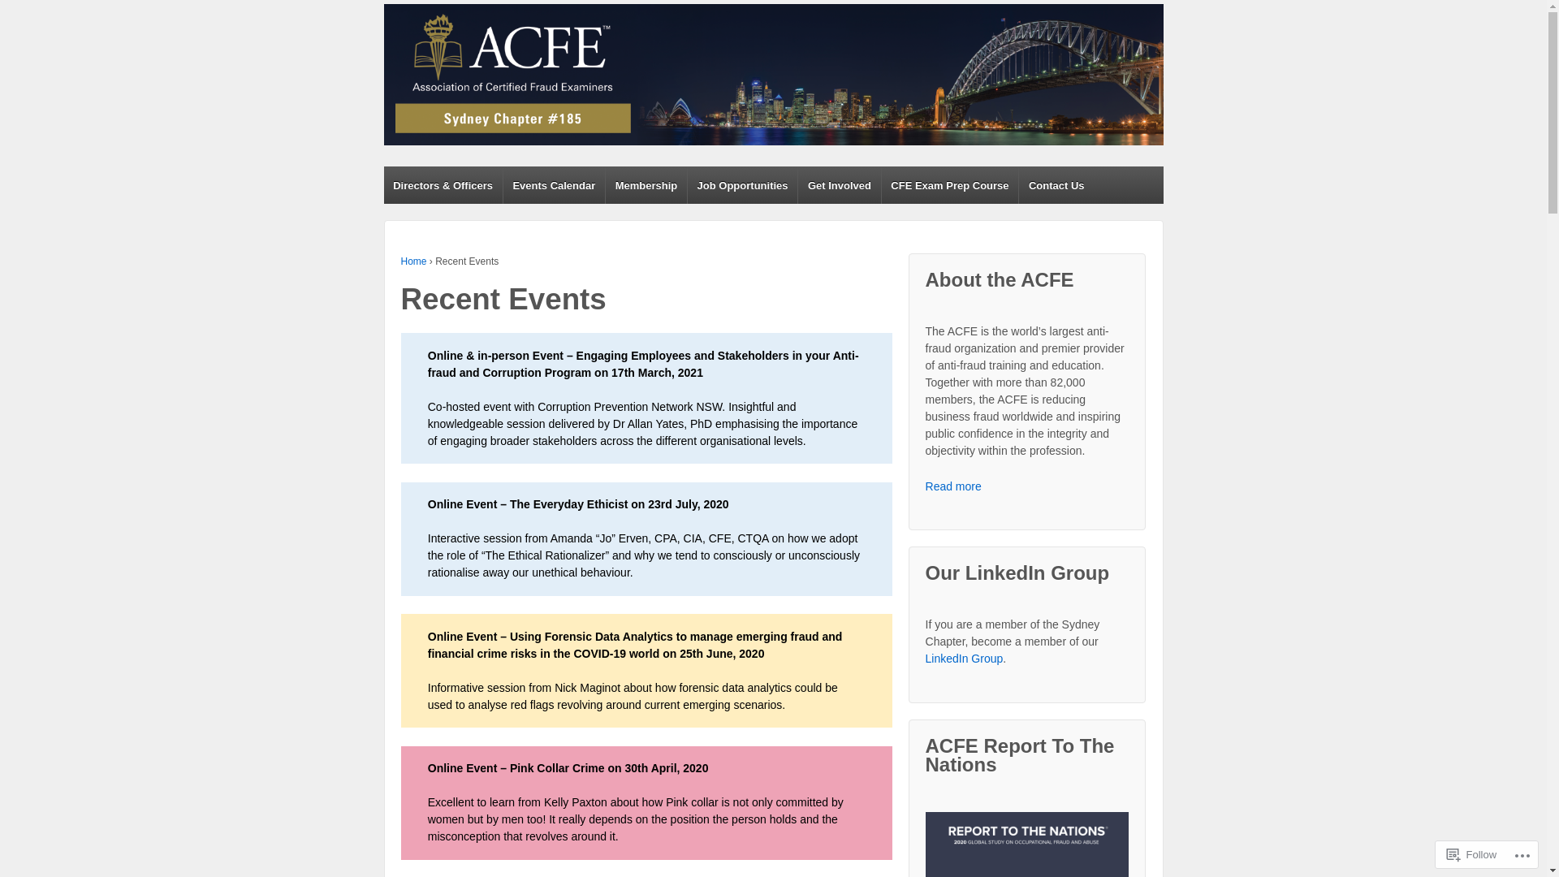 This screenshot has height=877, width=1559. I want to click on Events Calendar, so click(554, 185).